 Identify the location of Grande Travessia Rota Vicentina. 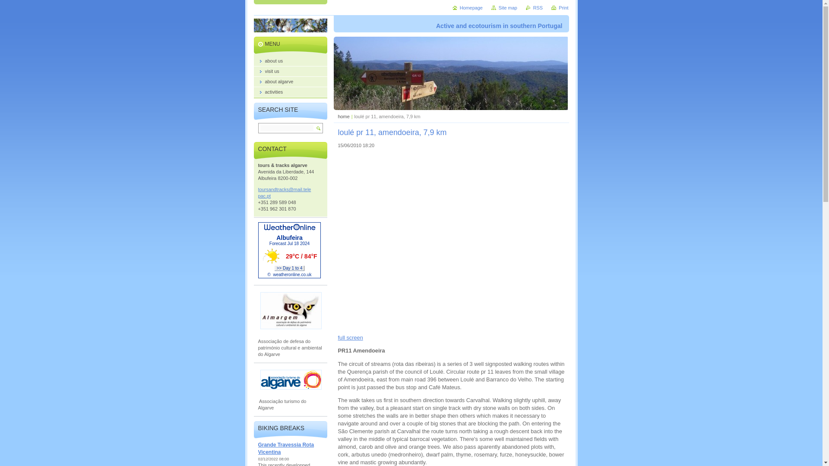
(286, 448).